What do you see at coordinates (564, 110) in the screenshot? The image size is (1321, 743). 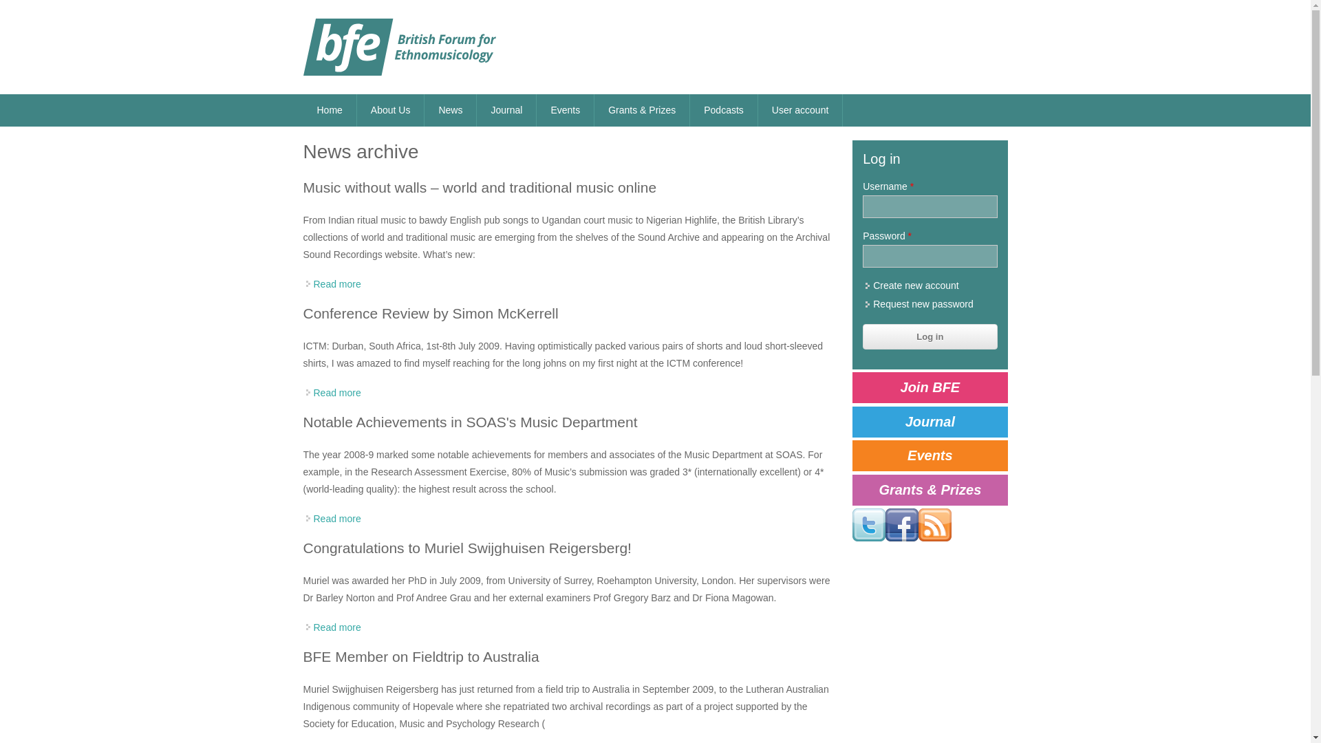 I see `Events` at bounding box center [564, 110].